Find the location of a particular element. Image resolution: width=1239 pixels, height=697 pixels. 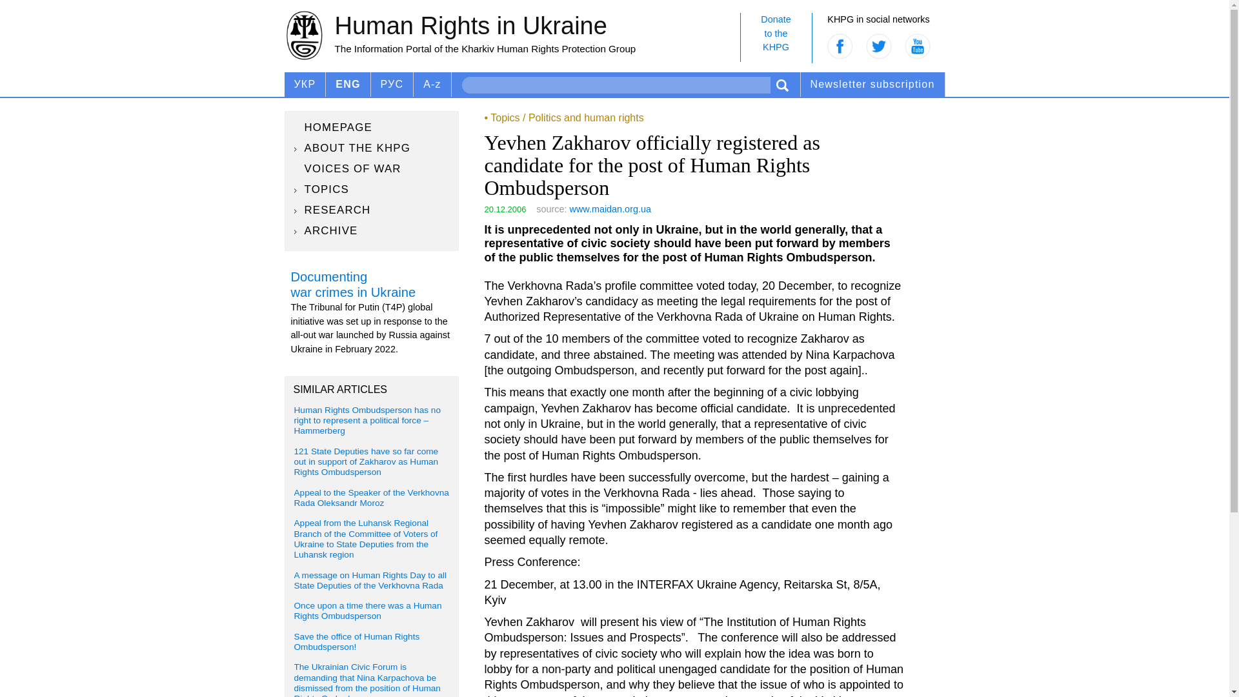

A-z is located at coordinates (372, 169).